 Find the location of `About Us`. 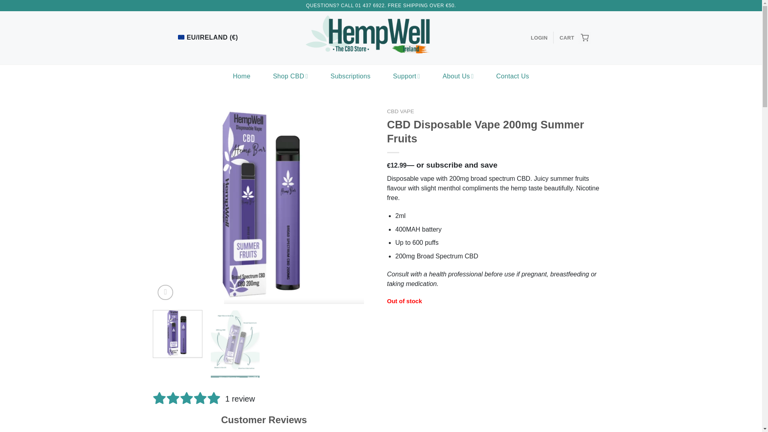

About Us is located at coordinates (458, 76).